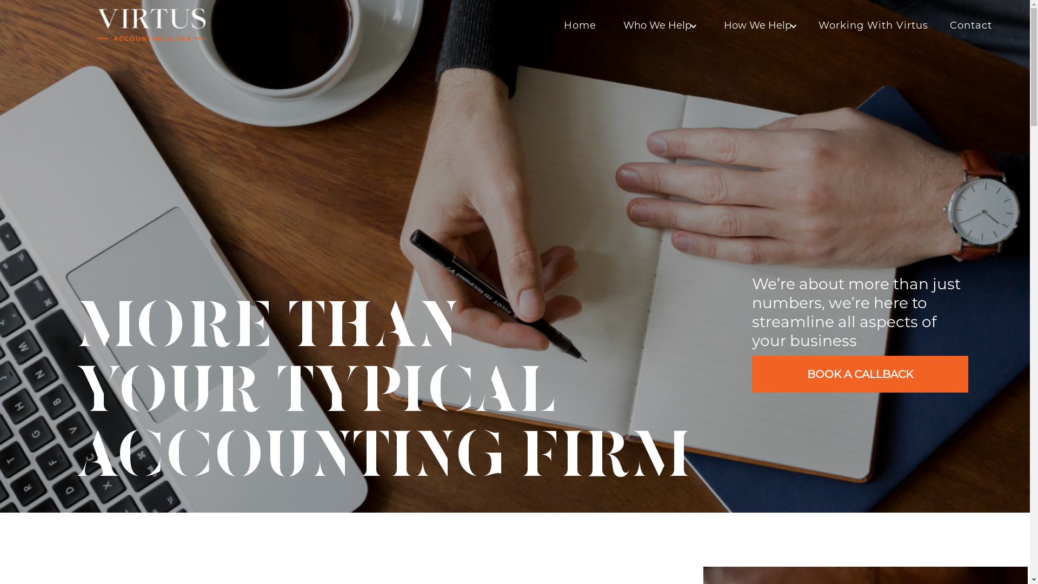 This screenshot has height=584, width=1038. What do you see at coordinates (874, 25) in the screenshot?
I see `Working With Virtus` at bounding box center [874, 25].